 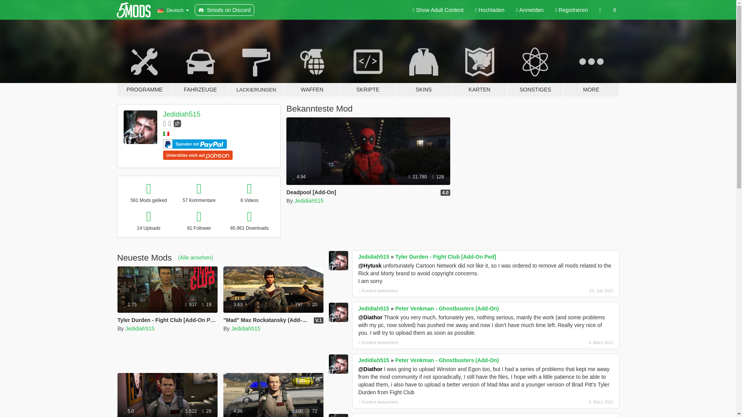 I want to click on 21.780 Downloads, so click(x=418, y=177).